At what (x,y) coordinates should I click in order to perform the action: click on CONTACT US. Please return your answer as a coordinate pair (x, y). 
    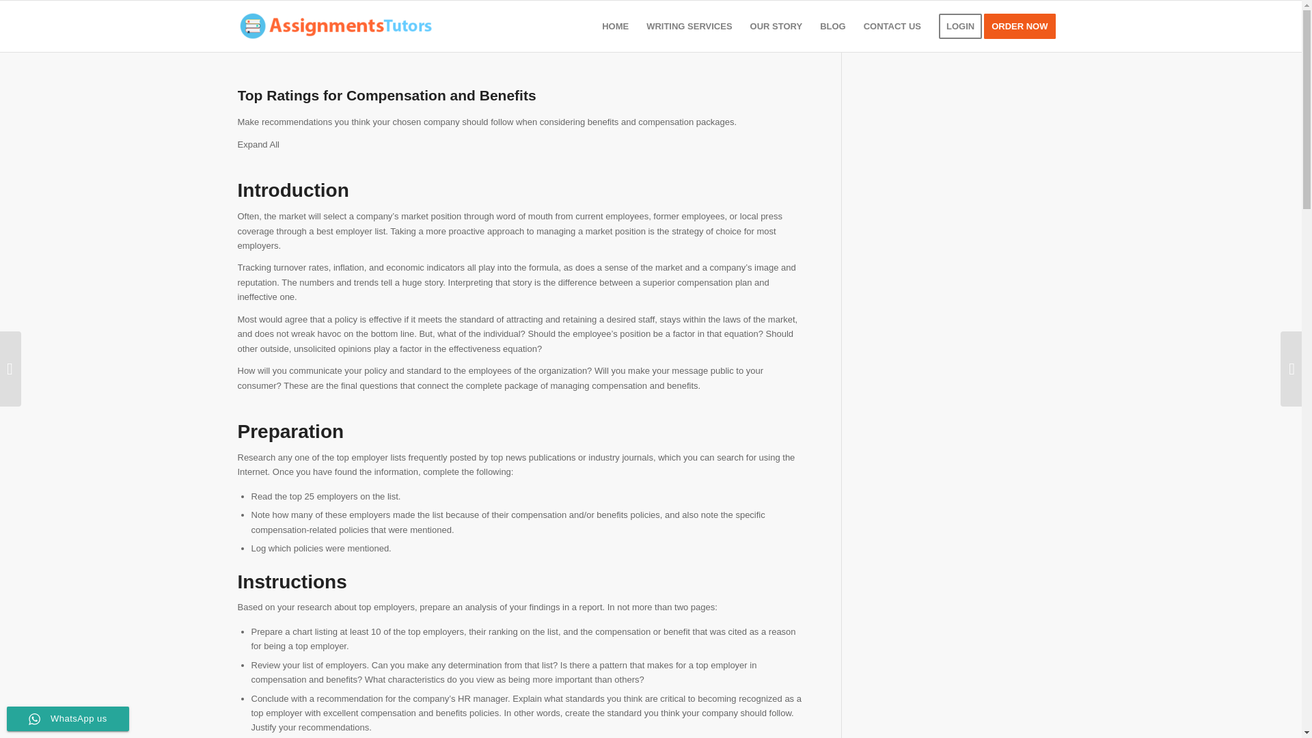
    Looking at the image, I should click on (892, 26).